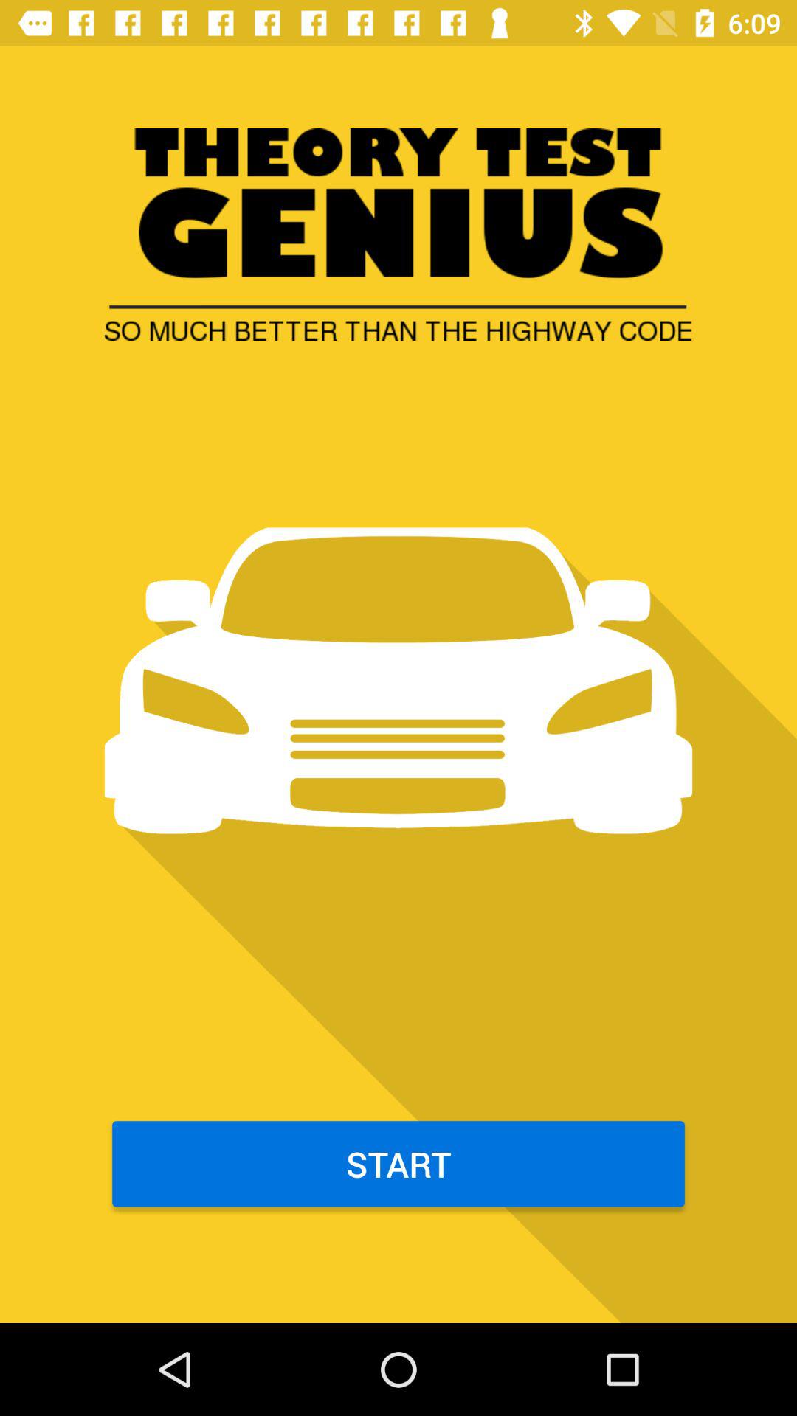 This screenshot has width=797, height=1416. Describe the element at coordinates (398, 1164) in the screenshot. I see `select the start` at that location.